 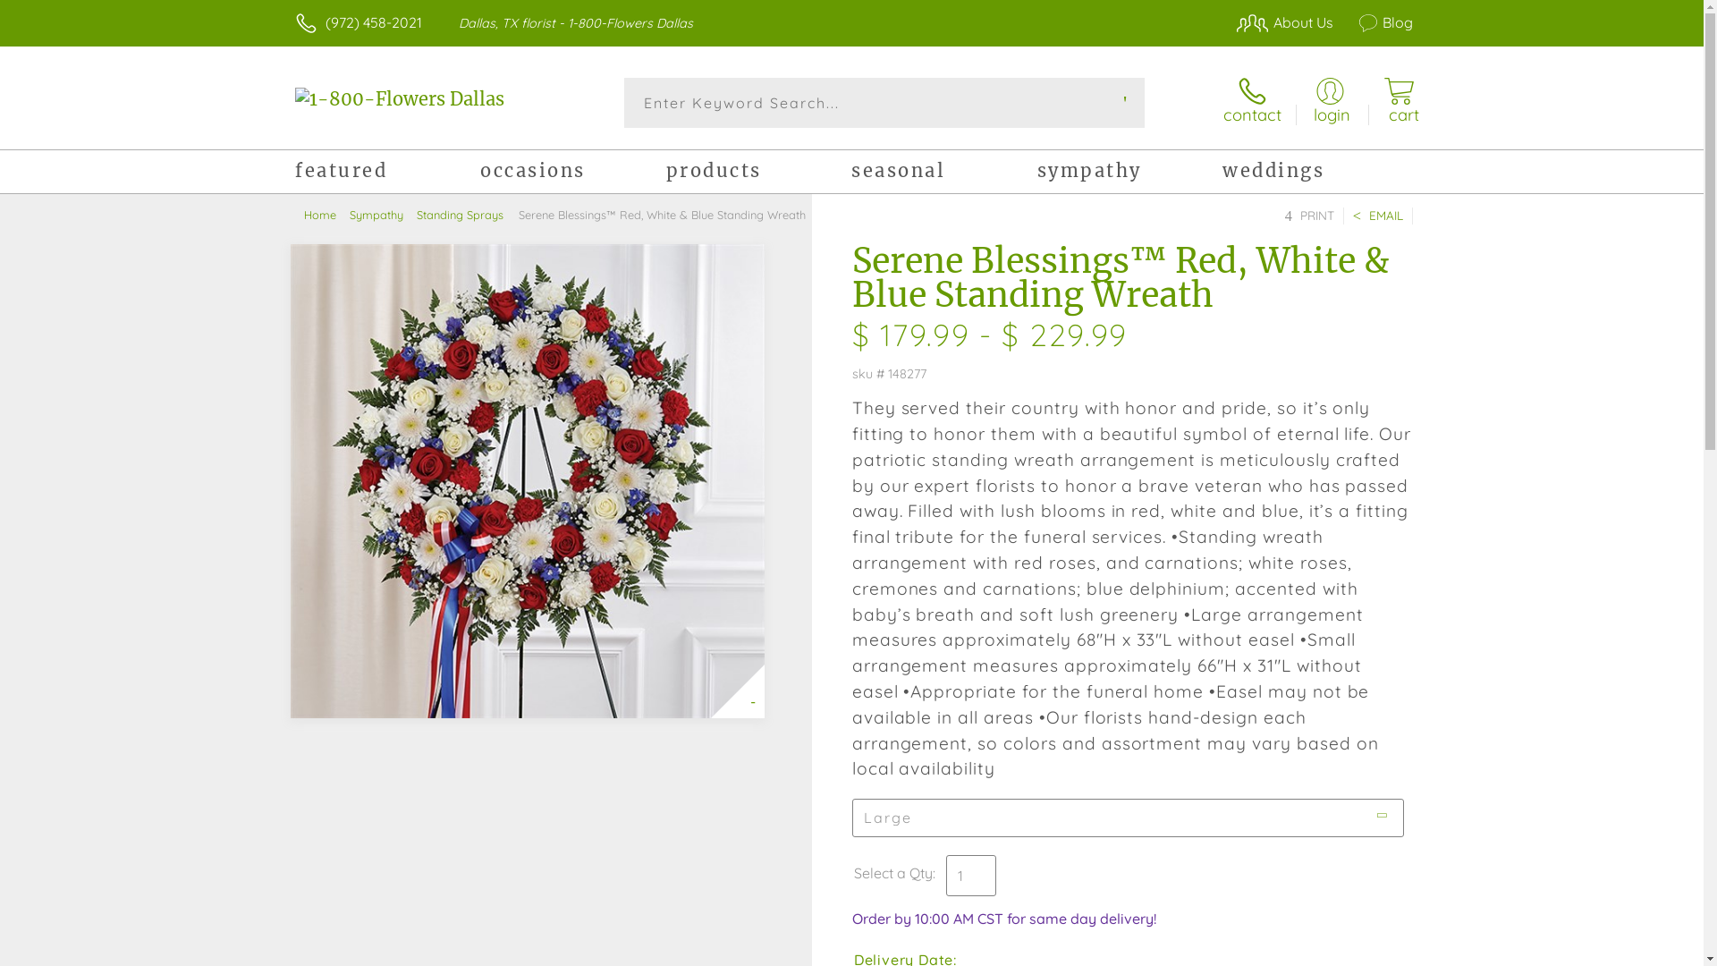 I want to click on seasonal, so click(x=944, y=174).